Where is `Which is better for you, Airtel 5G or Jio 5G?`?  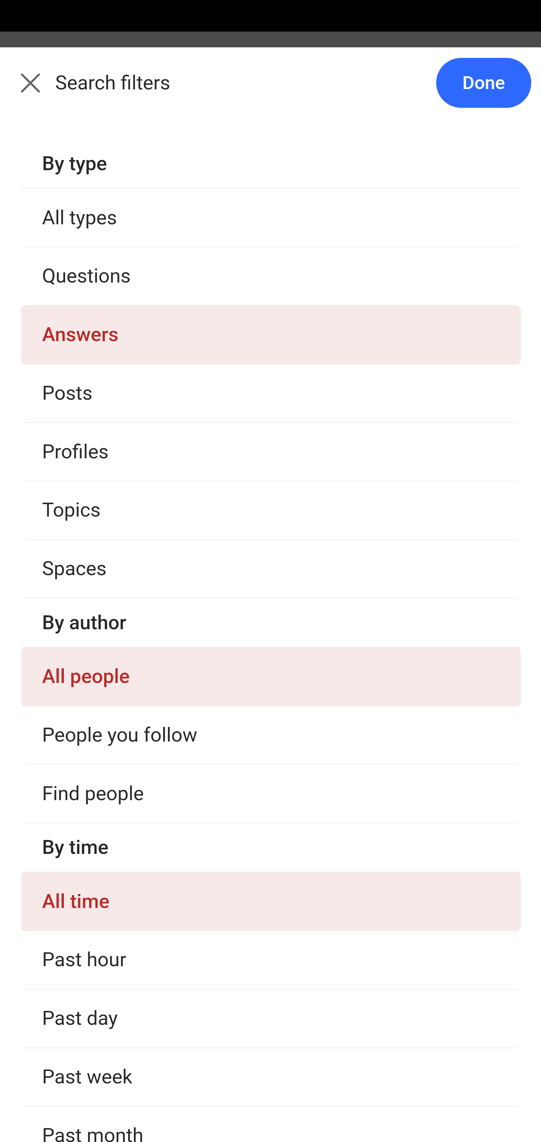 Which is better for you, Airtel 5G or Jio 5G? is located at coordinates (271, 269).